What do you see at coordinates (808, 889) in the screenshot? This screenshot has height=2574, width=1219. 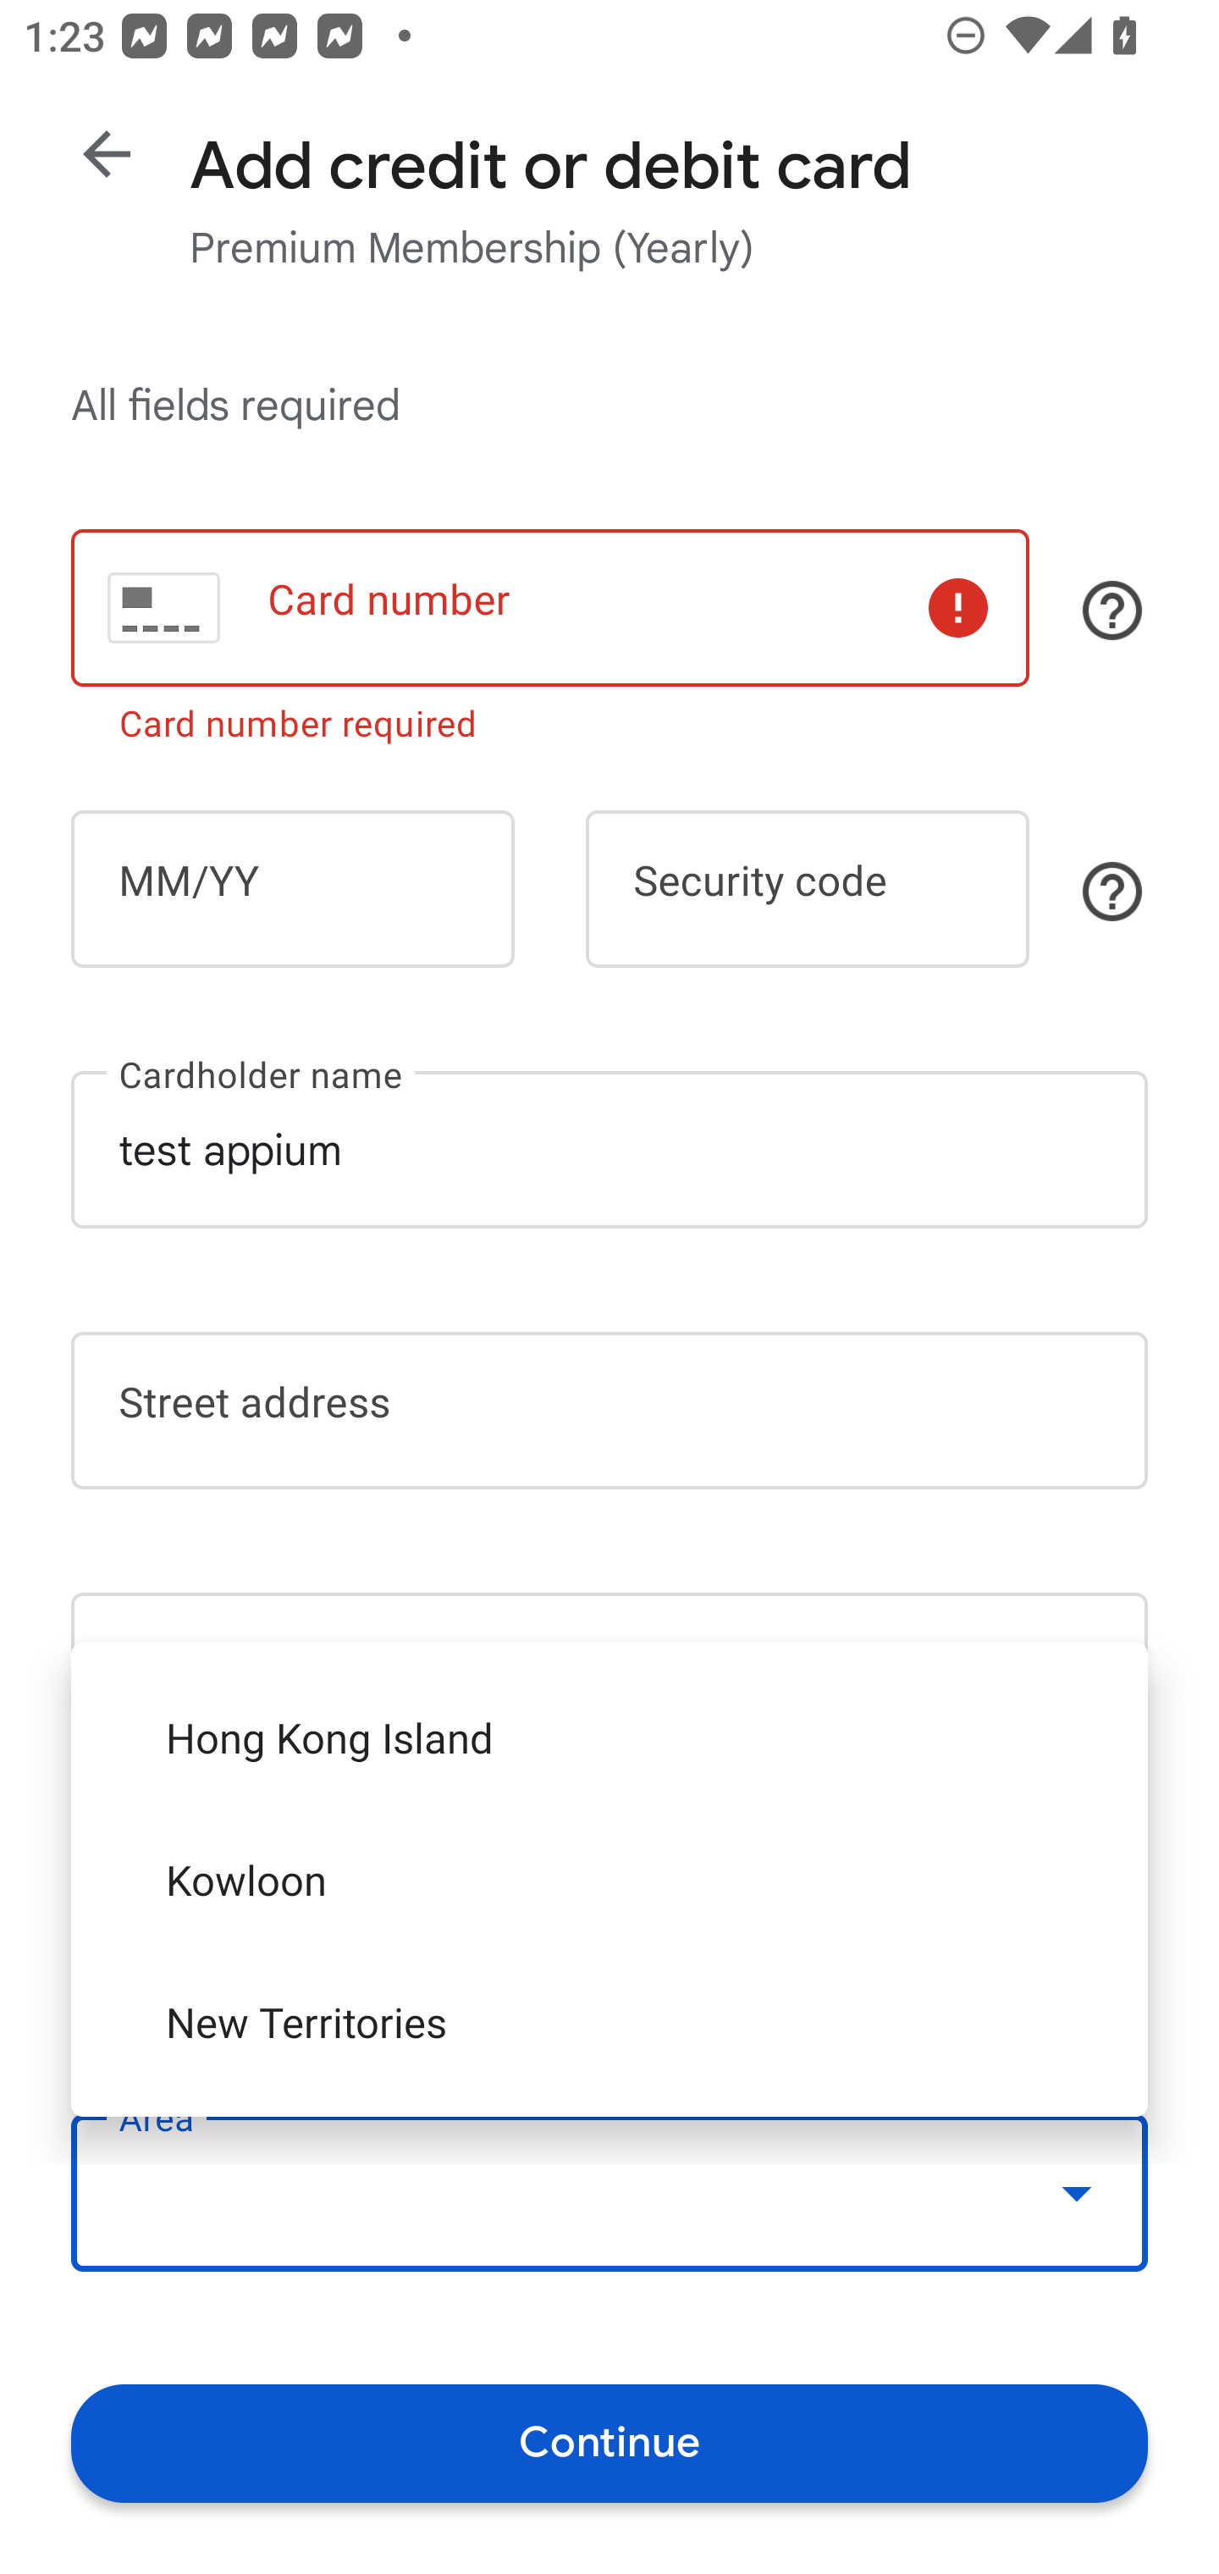 I see `Security code` at bounding box center [808, 889].